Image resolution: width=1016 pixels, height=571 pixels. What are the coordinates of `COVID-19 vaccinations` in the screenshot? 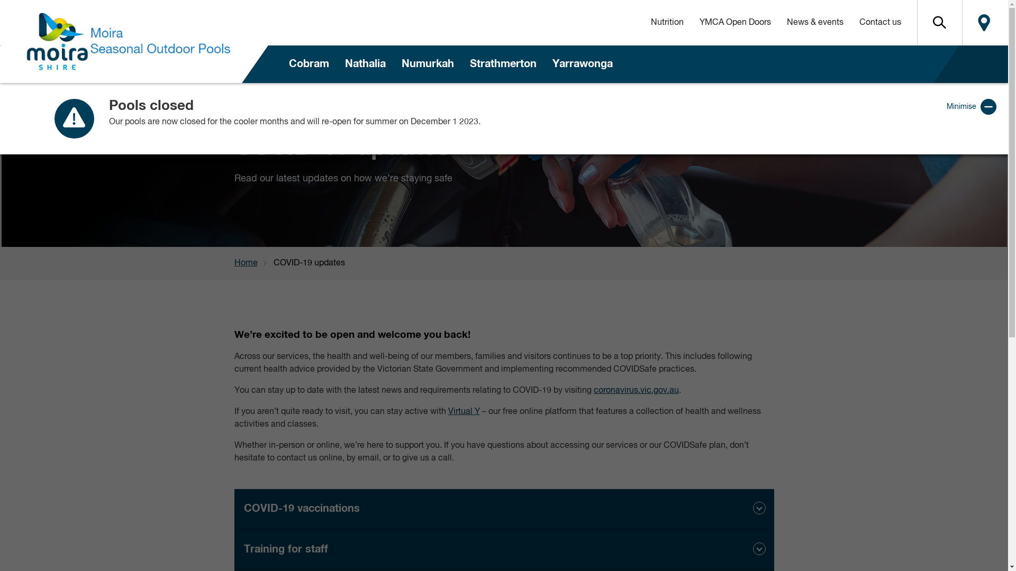 It's located at (504, 510).